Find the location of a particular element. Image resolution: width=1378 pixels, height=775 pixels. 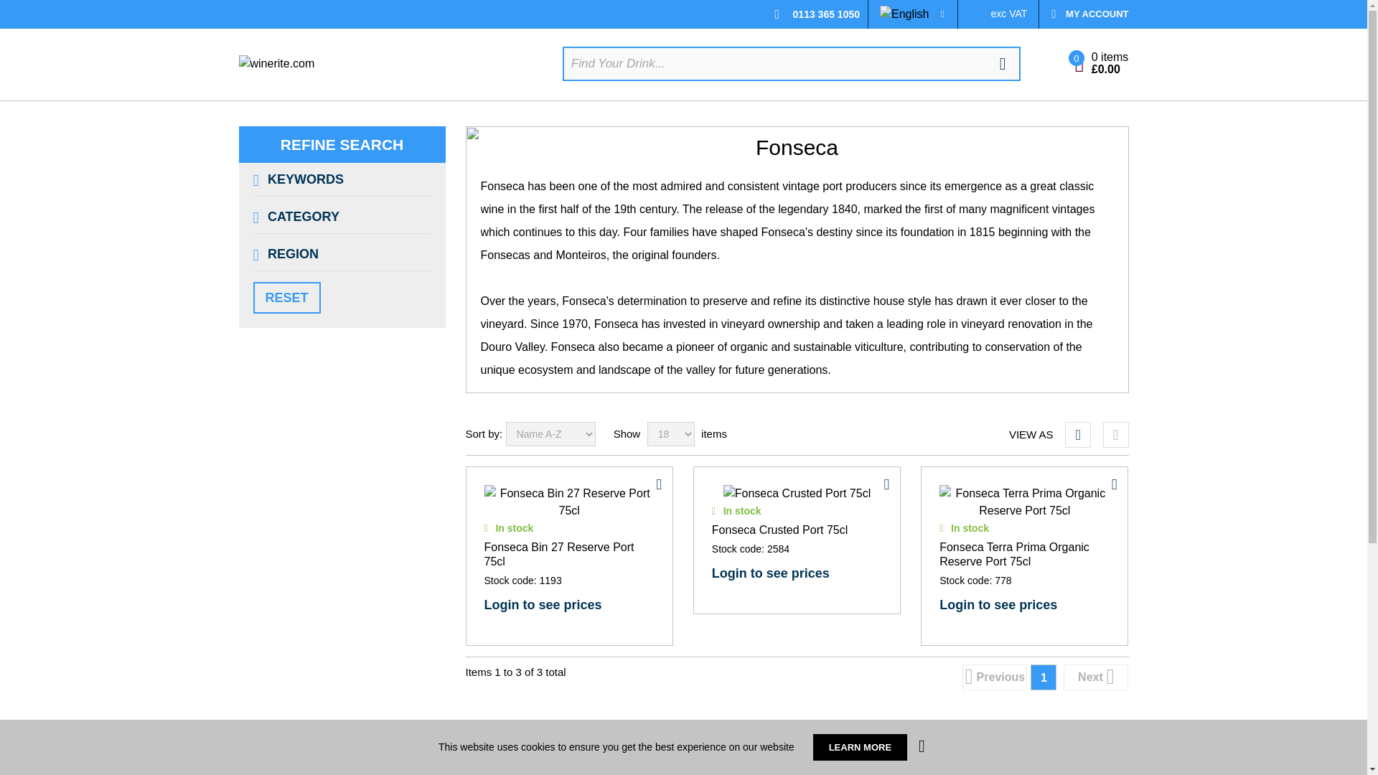

Fonseca Terra Prima Organic Reserve Port 75cl is located at coordinates (1024, 502).